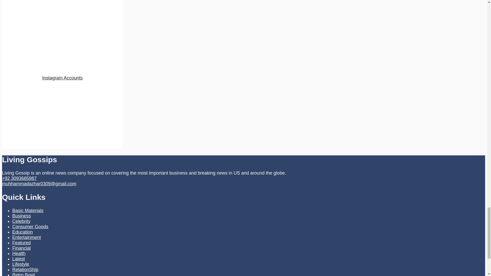  What do you see at coordinates (28, 211) in the screenshot?
I see `Basic Materials` at bounding box center [28, 211].